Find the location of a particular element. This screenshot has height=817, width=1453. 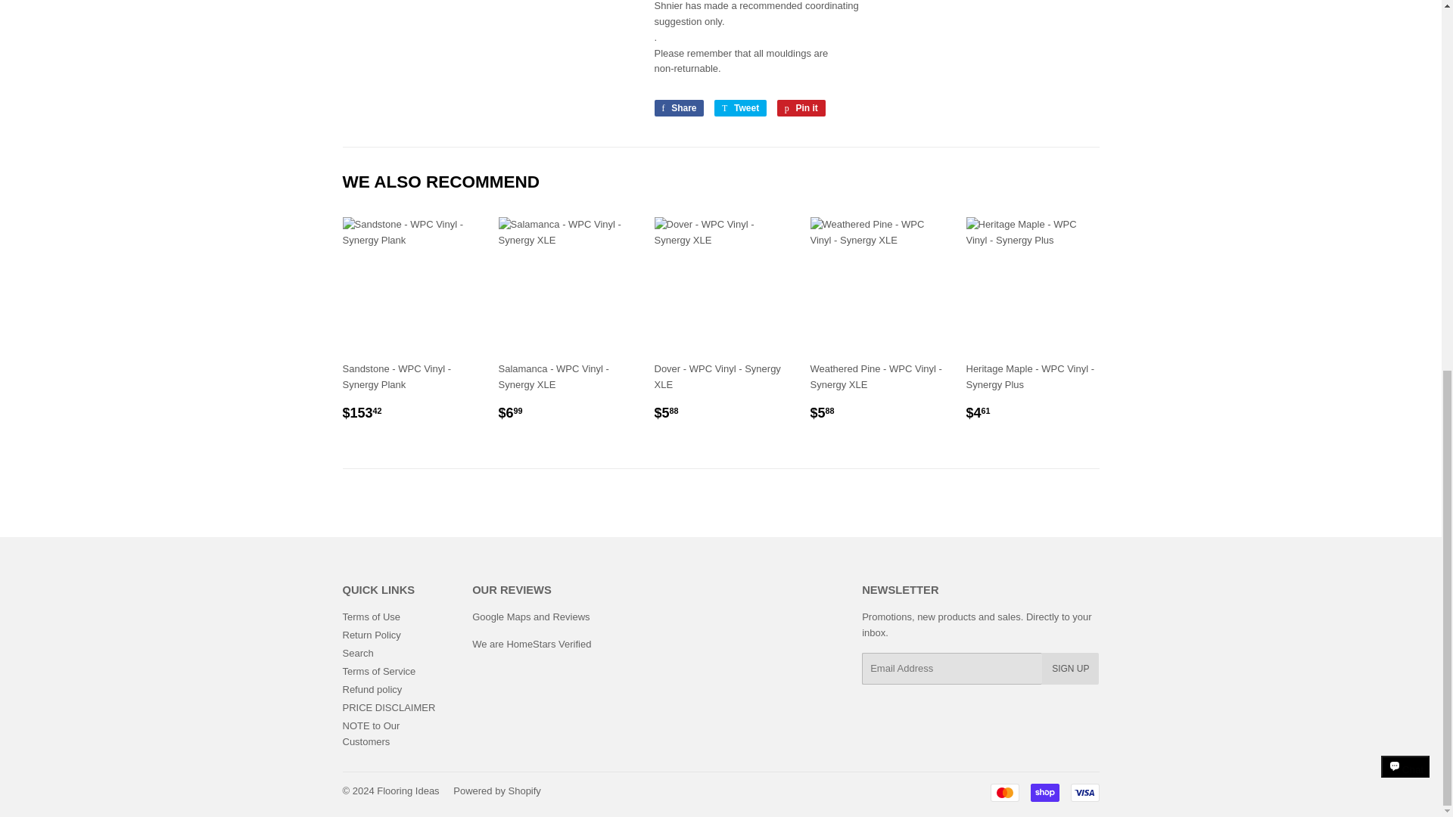

Refund policy is located at coordinates (378, 672).